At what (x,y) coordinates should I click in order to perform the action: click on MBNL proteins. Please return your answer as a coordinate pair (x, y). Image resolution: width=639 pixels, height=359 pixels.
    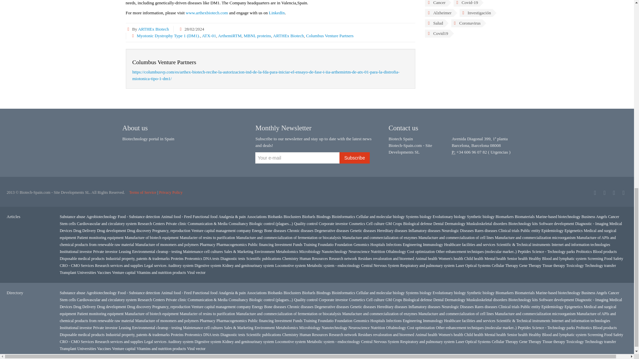
    Looking at the image, I should click on (257, 36).